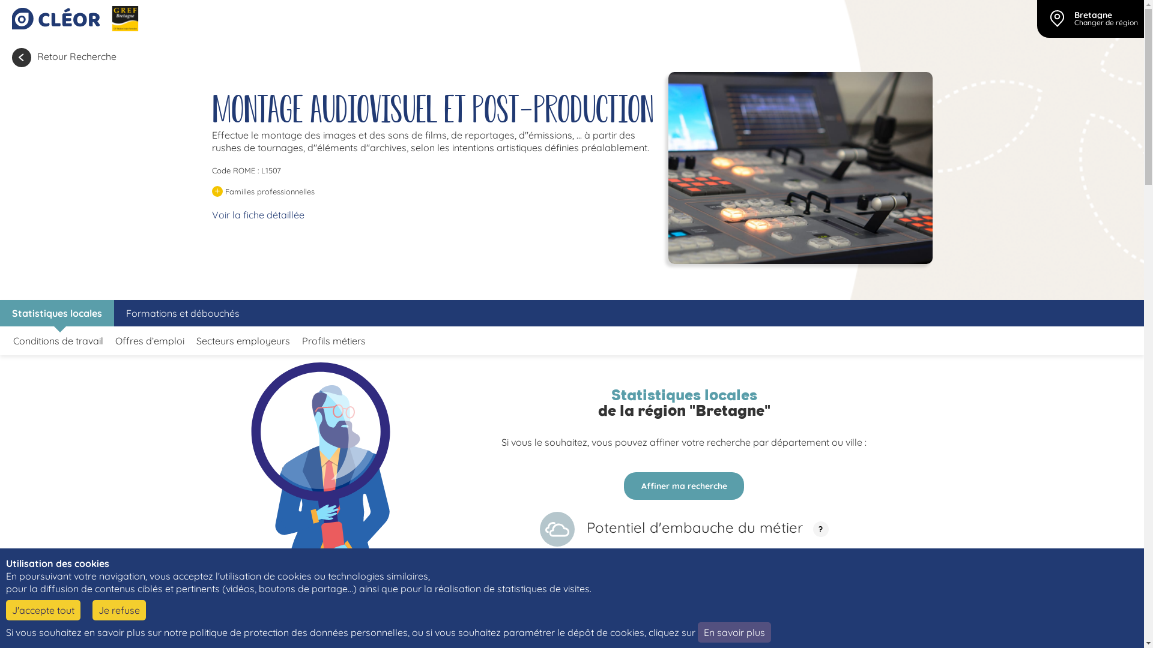 The height and width of the screenshot is (648, 1153). I want to click on Secteurs employeurs, so click(243, 341).